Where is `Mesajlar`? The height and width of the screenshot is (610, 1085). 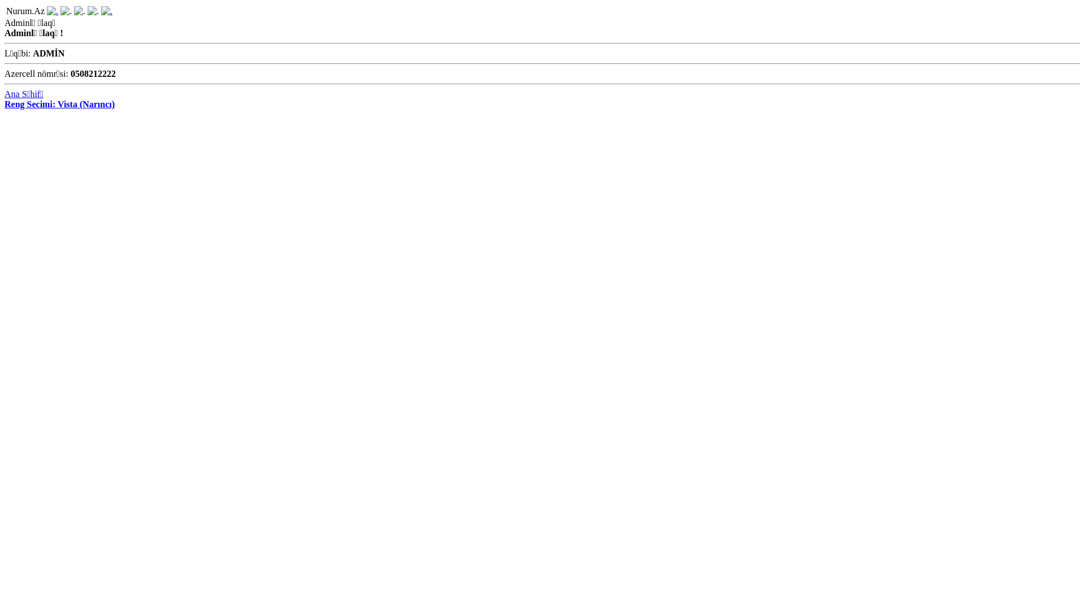 Mesajlar is located at coordinates (66, 11).